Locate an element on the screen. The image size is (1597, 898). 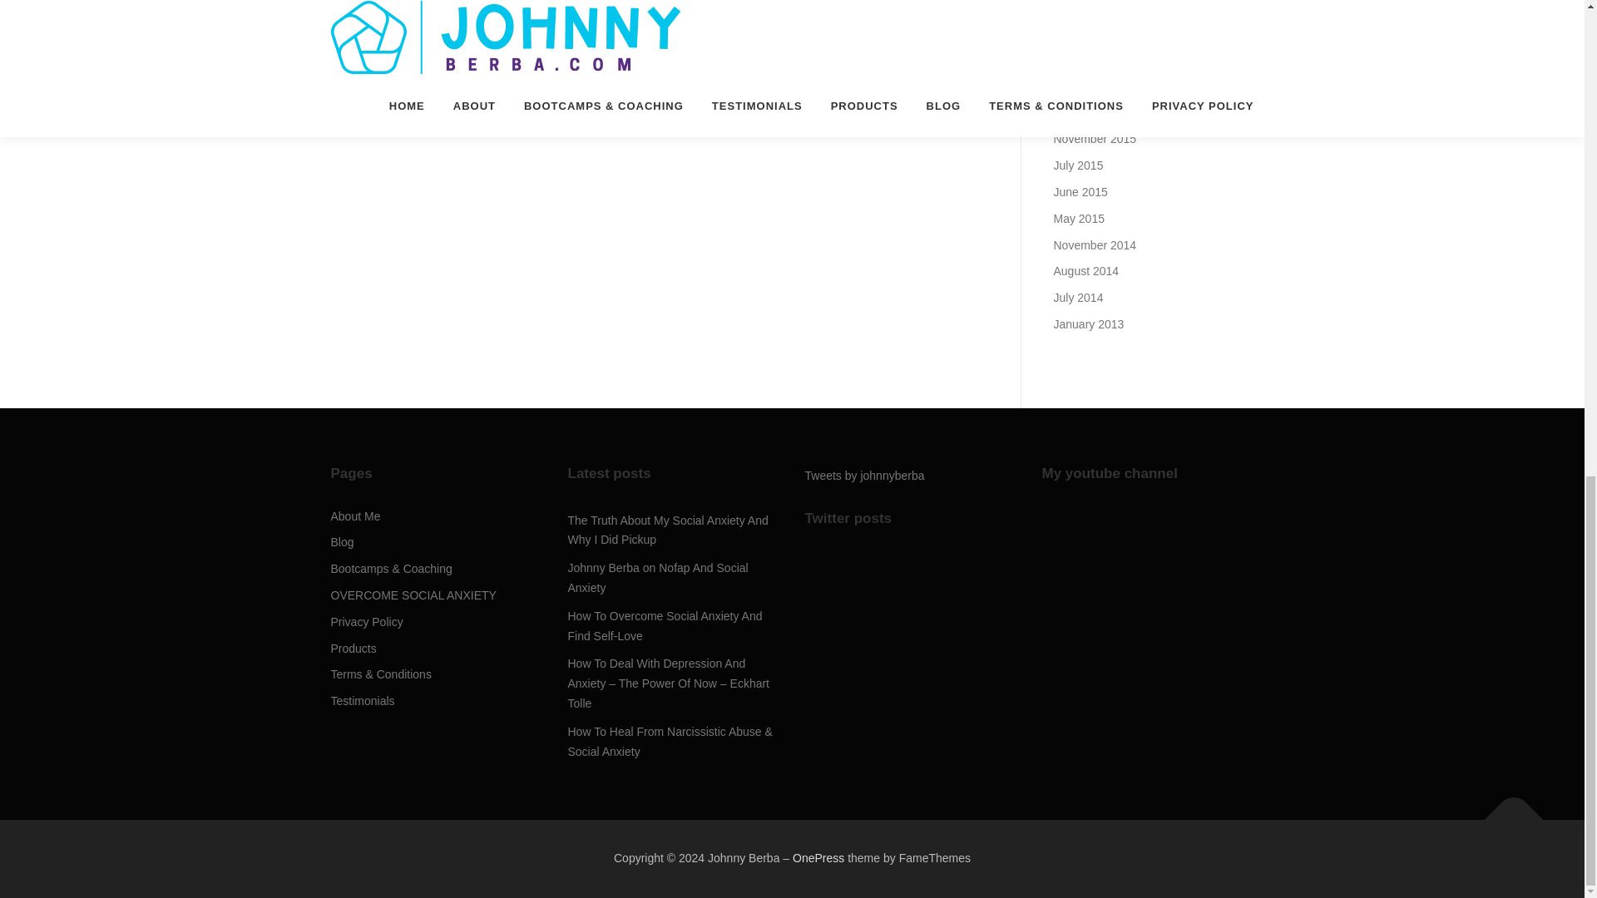
December 2015 is located at coordinates (1094, 113).